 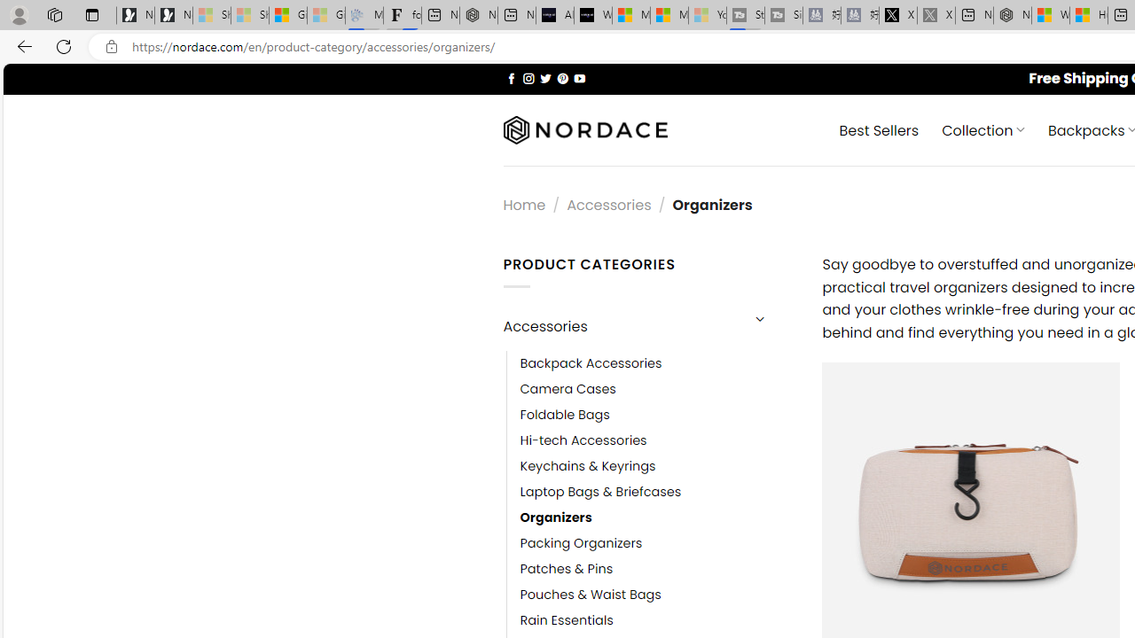 What do you see at coordinates (21, 46) in the screenshot?
I see `Back` at bounding box center [21, 46].